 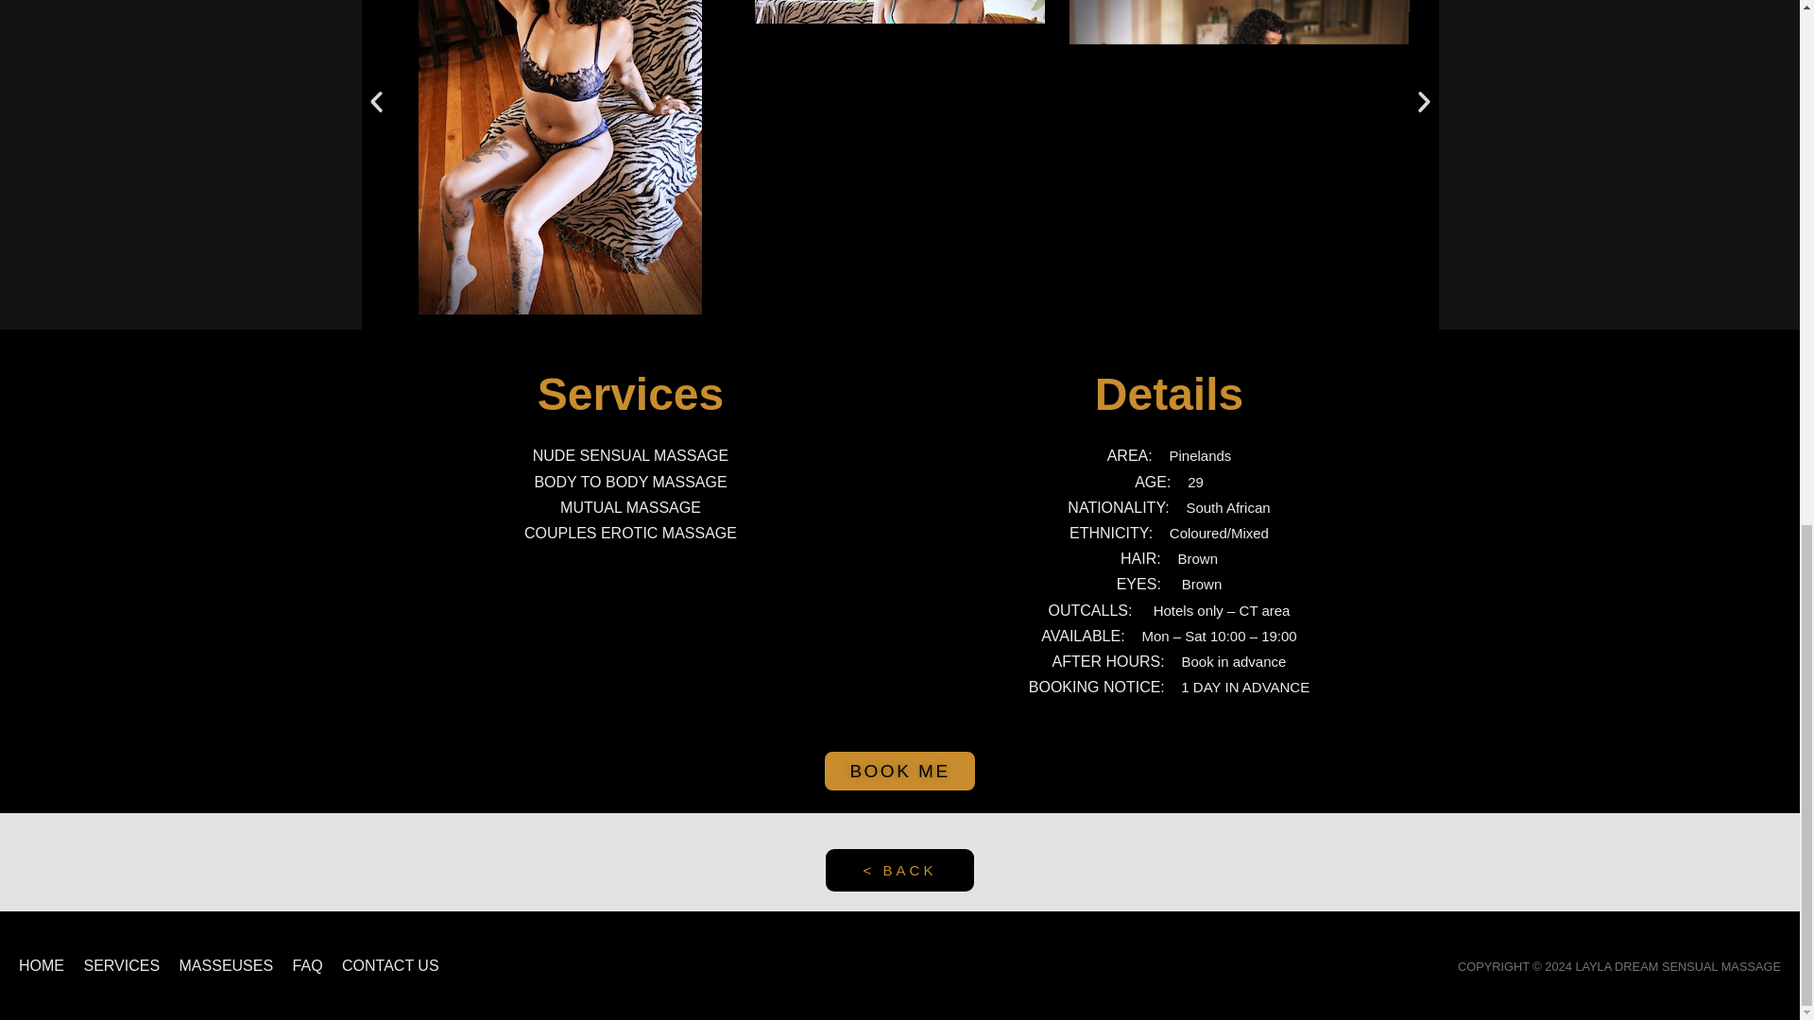 I want to click on BOOK ME, so click(x=899, y=771).